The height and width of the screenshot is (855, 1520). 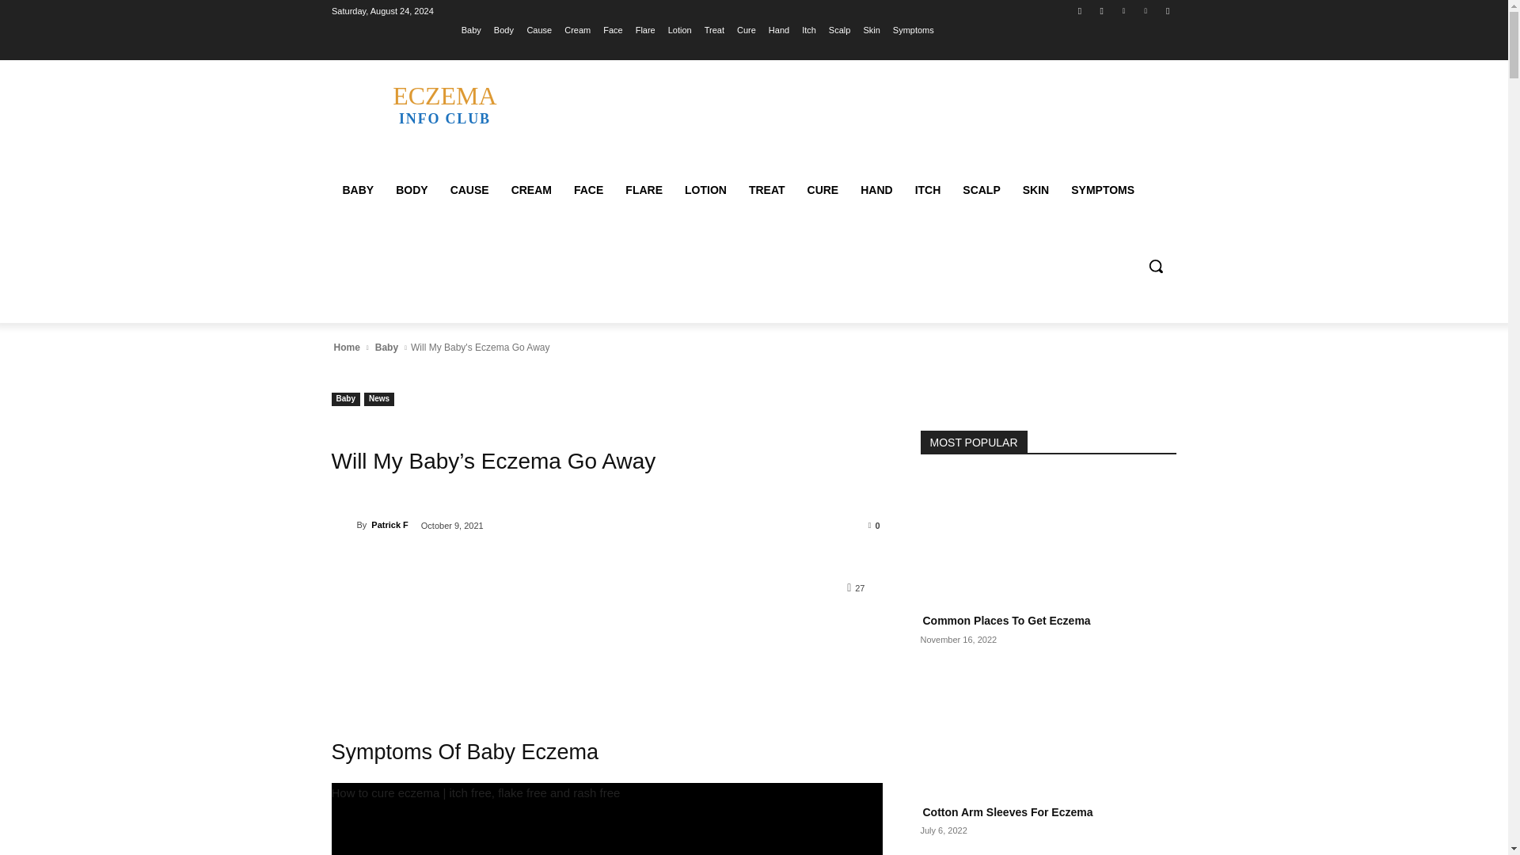 I want to click on Treat, so click(x=714, y=29).